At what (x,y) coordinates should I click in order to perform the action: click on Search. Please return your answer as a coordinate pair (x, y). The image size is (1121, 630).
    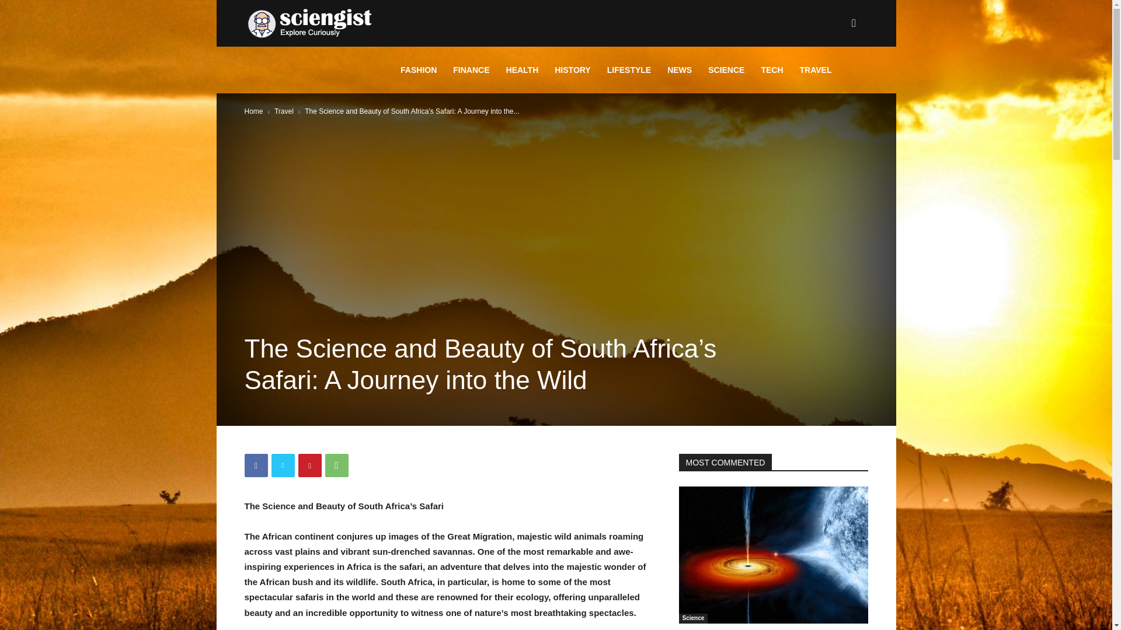
    Looking at the image, I should click on (835, 79).